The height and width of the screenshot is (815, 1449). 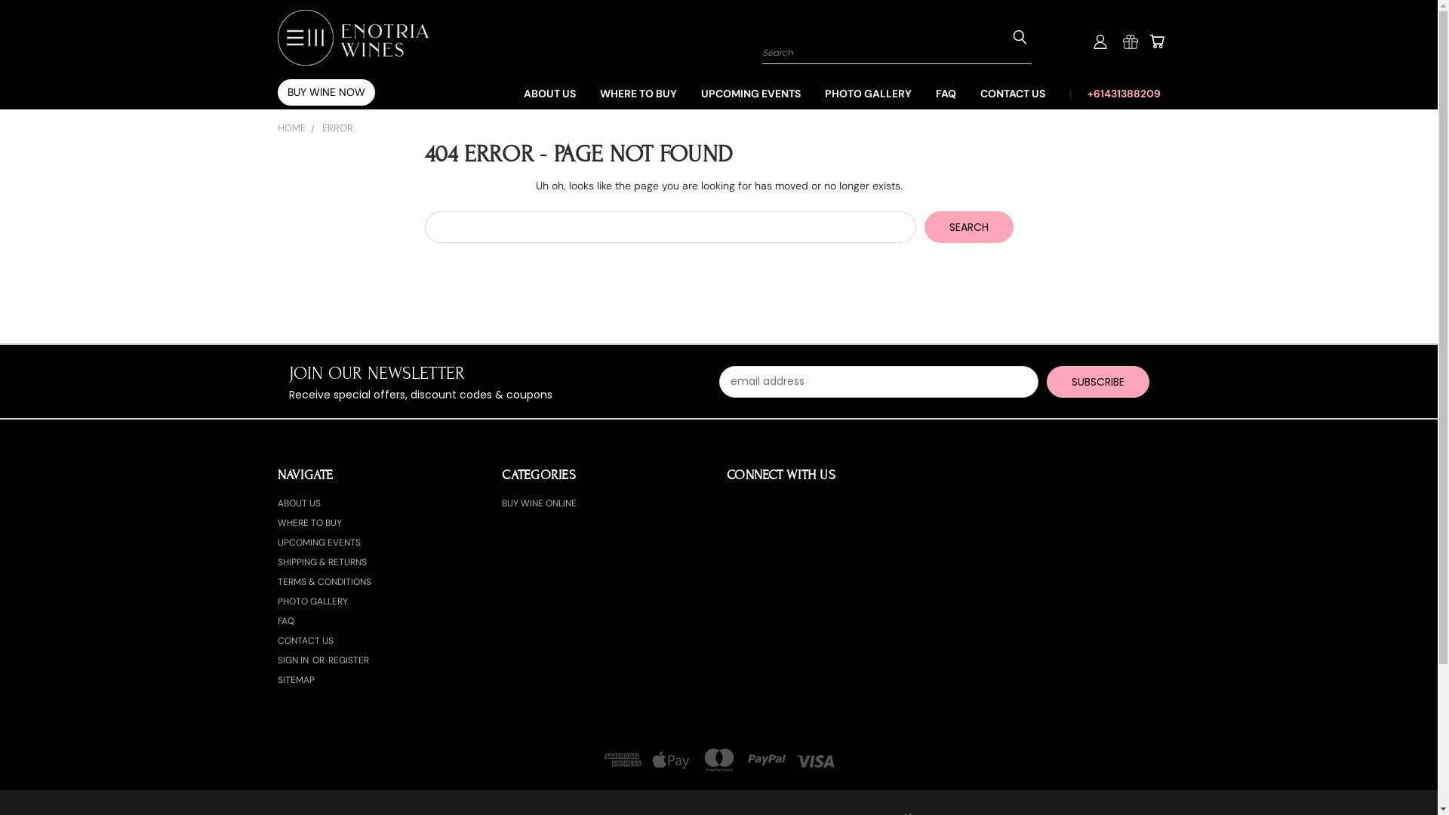 I want to click on User Toolbox, so click(x=1100, y=42).